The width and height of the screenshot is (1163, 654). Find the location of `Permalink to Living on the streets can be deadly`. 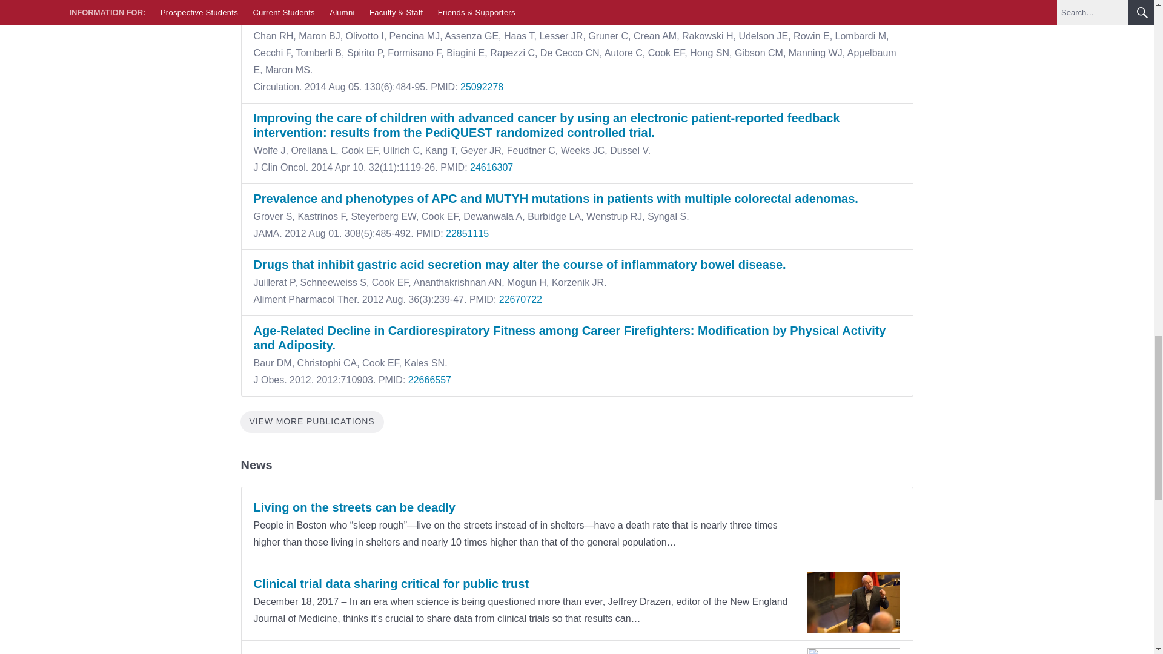

Permalink to Living on the streets can be deadly is located at coordinates (354, 507).